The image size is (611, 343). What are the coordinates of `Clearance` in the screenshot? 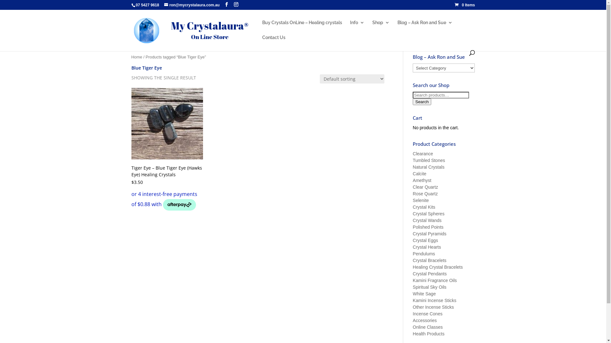 It's located at (423, 154).